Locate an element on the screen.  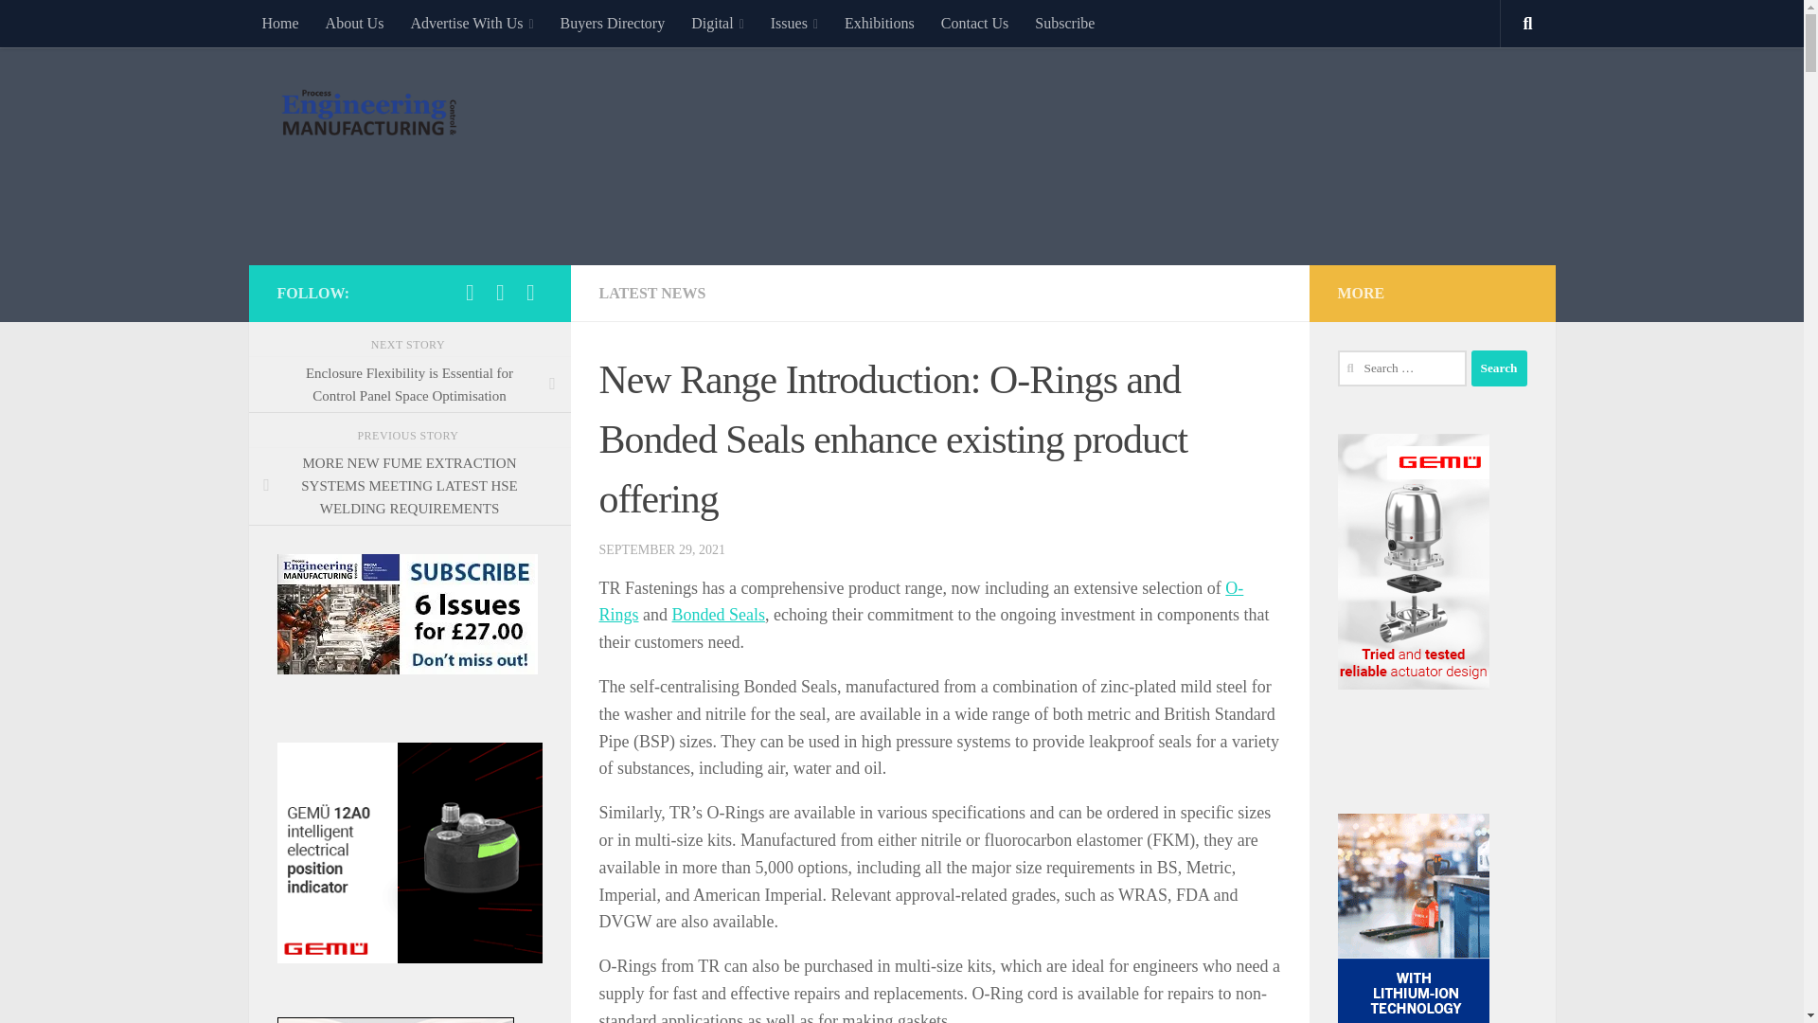
Skip to content is located at coordinates (74, 26).